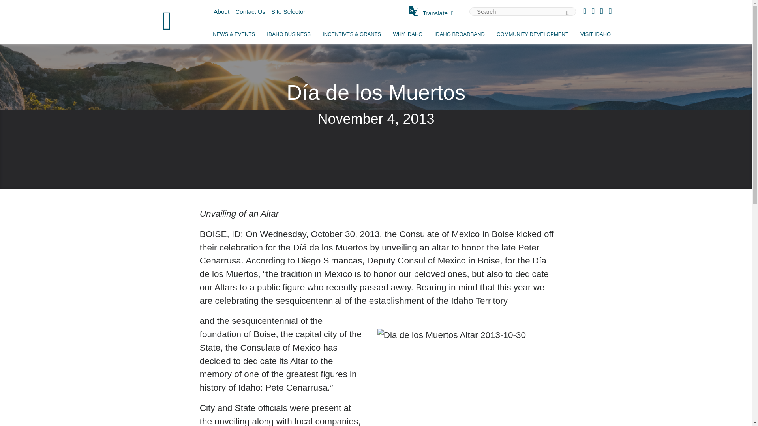  I want to click on Translate, so click(432, 13).